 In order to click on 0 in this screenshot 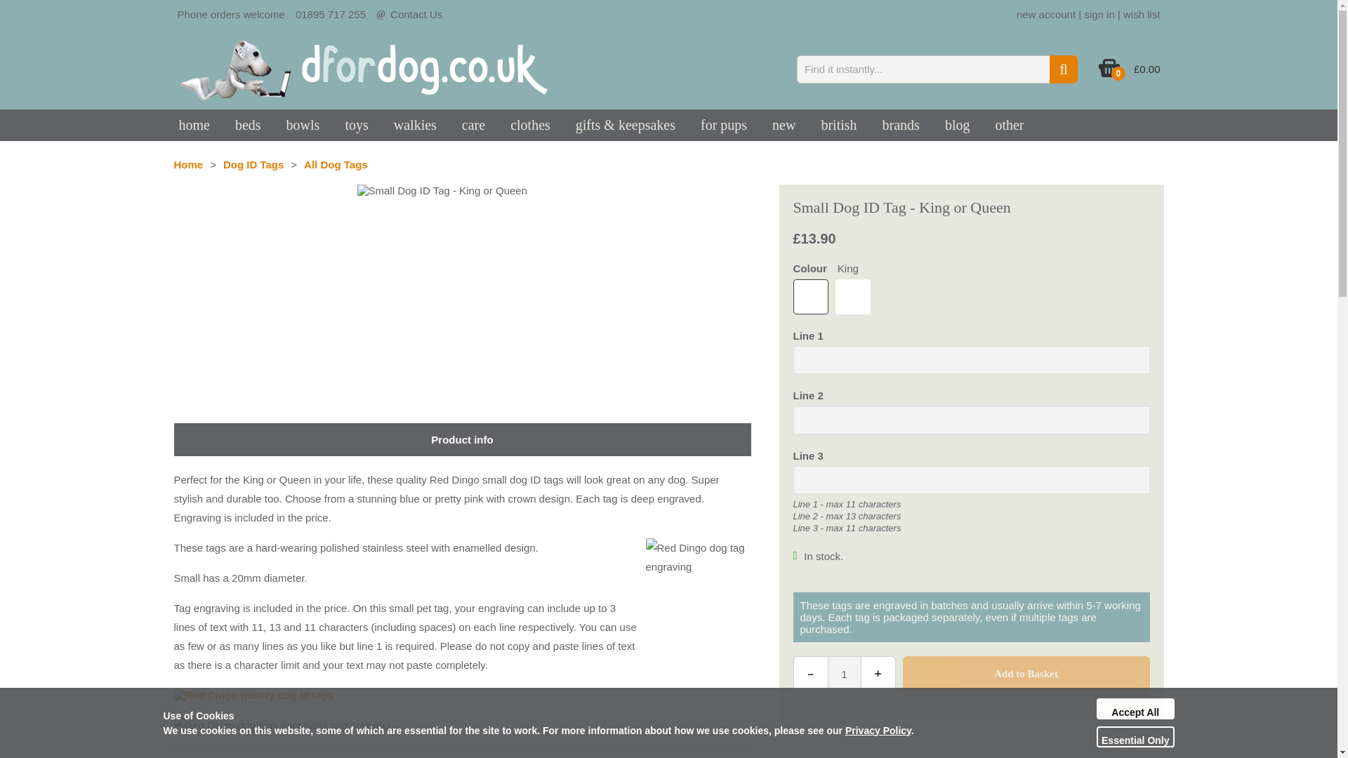, I will do `click(1109, 74)`.